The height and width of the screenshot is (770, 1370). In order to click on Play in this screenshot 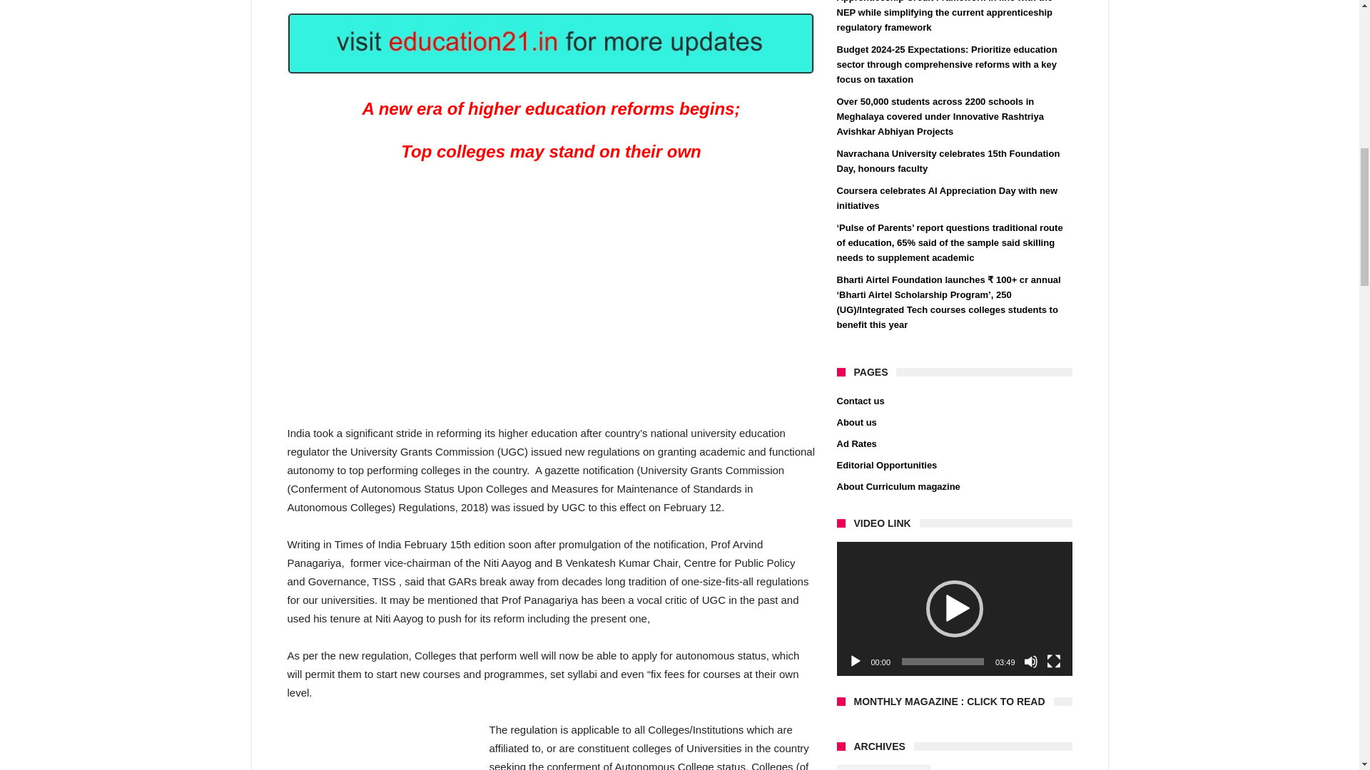, I will do `click(855, 662)`.